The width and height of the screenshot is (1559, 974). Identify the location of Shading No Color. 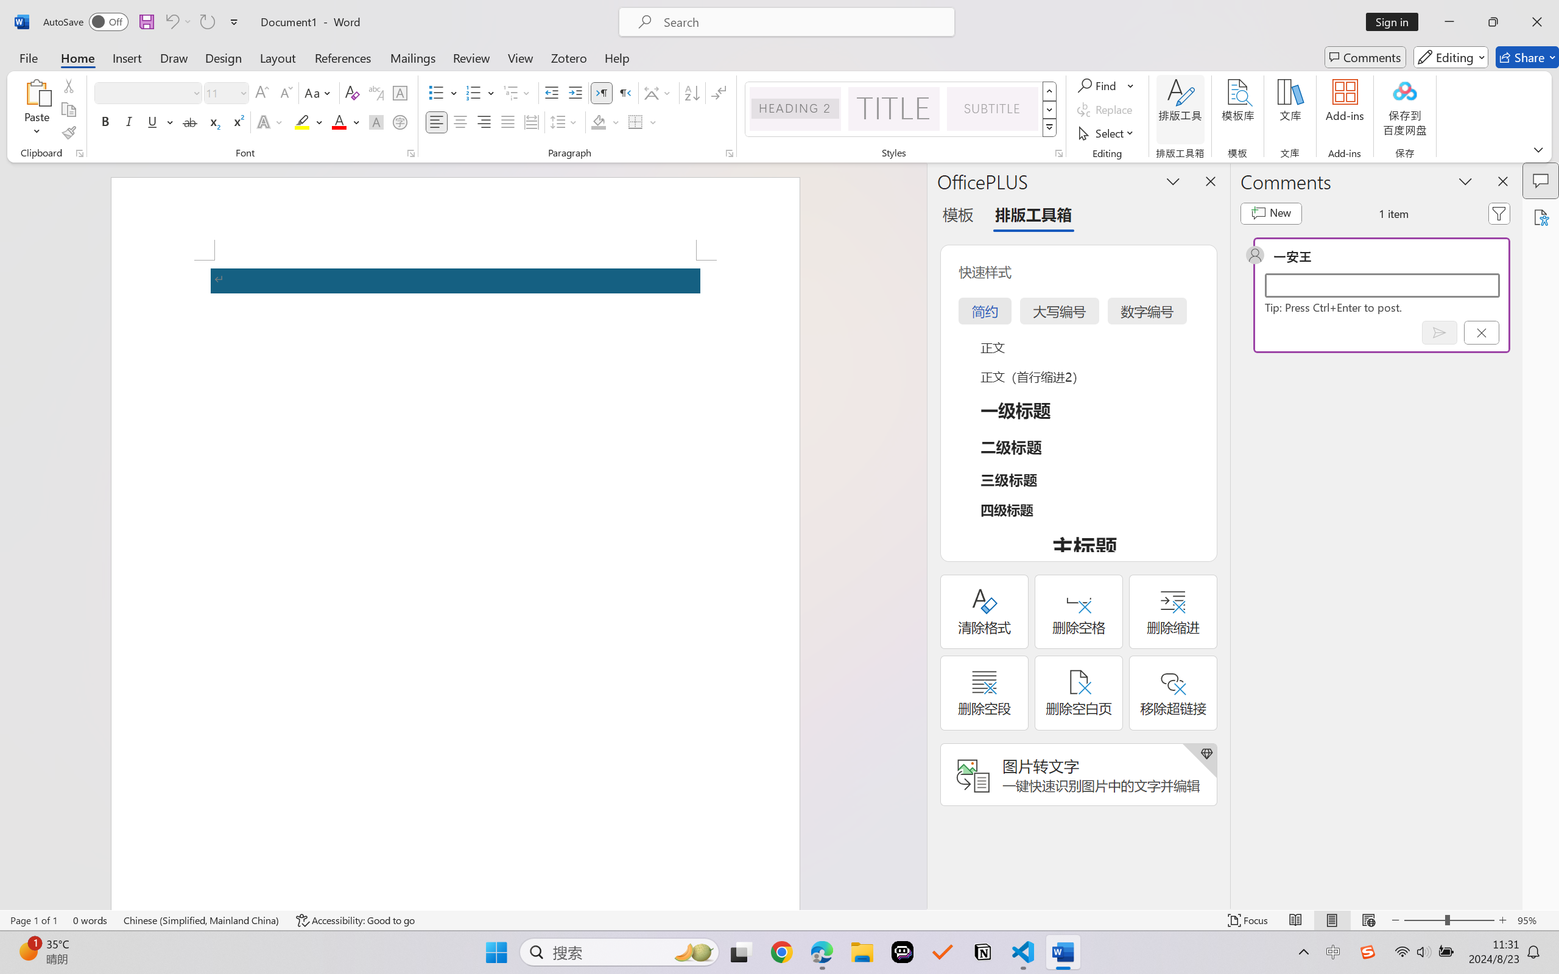
(598, 122).